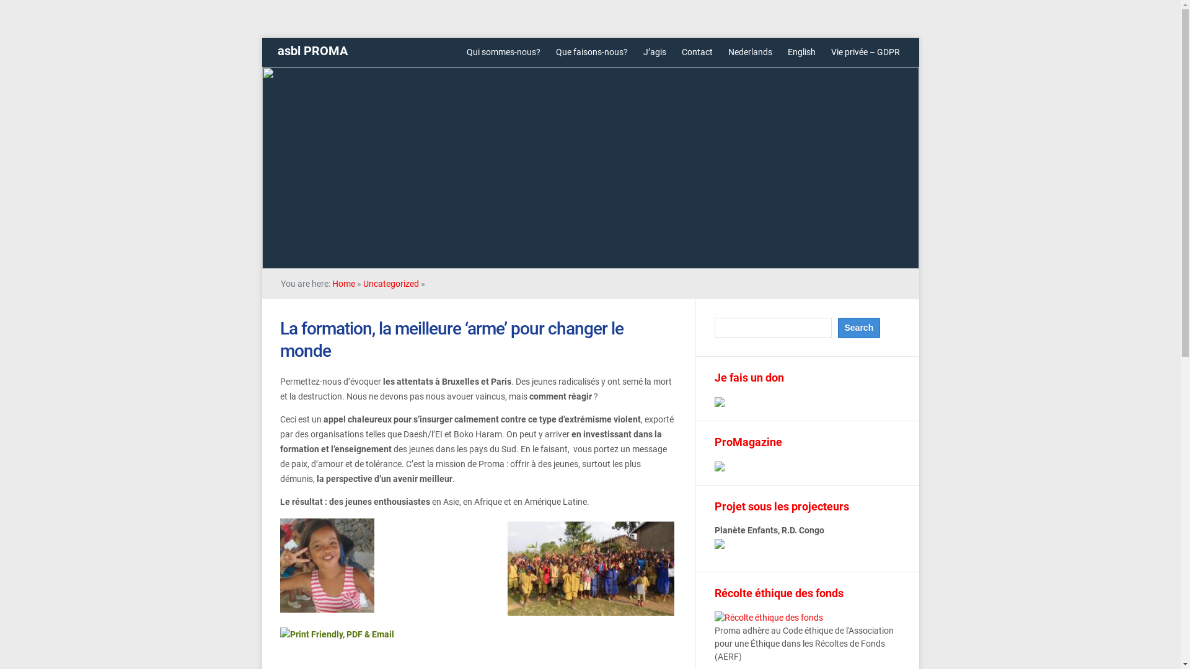 Image resolution: width=1190 pixels, height=669 pixels. I want to click on Search, so click(859, 328).